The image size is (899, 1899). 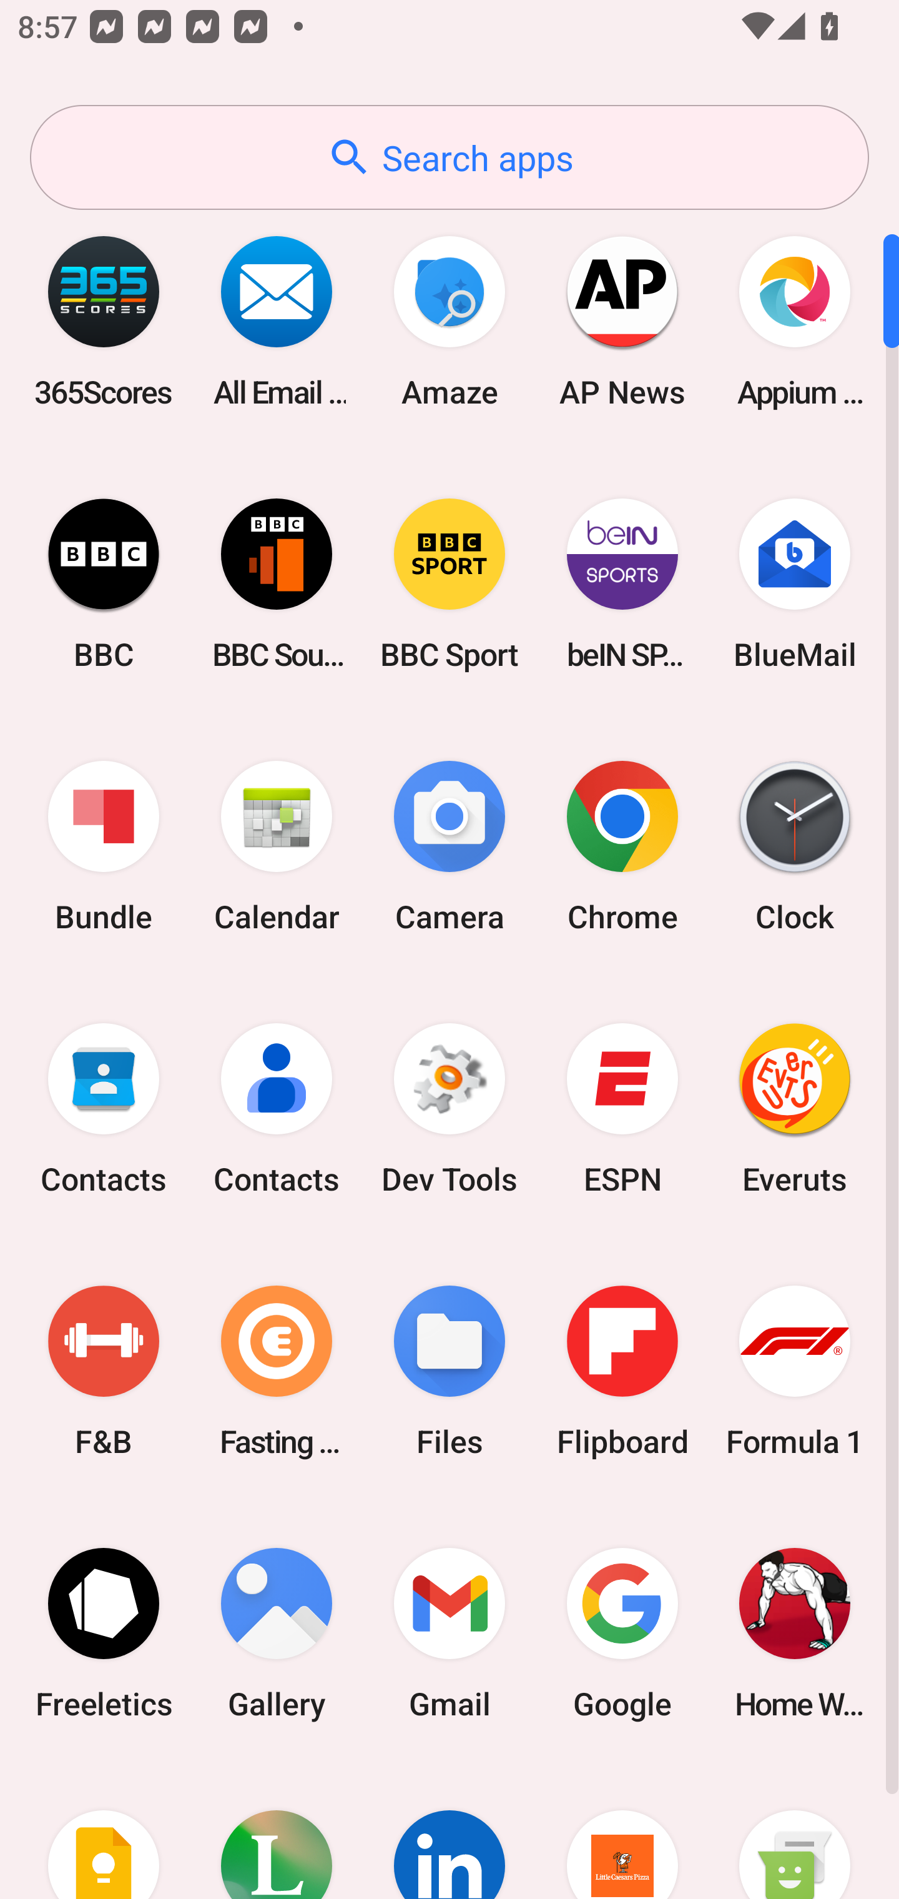 I want to click on Bundle, so click(x=104, y=847).